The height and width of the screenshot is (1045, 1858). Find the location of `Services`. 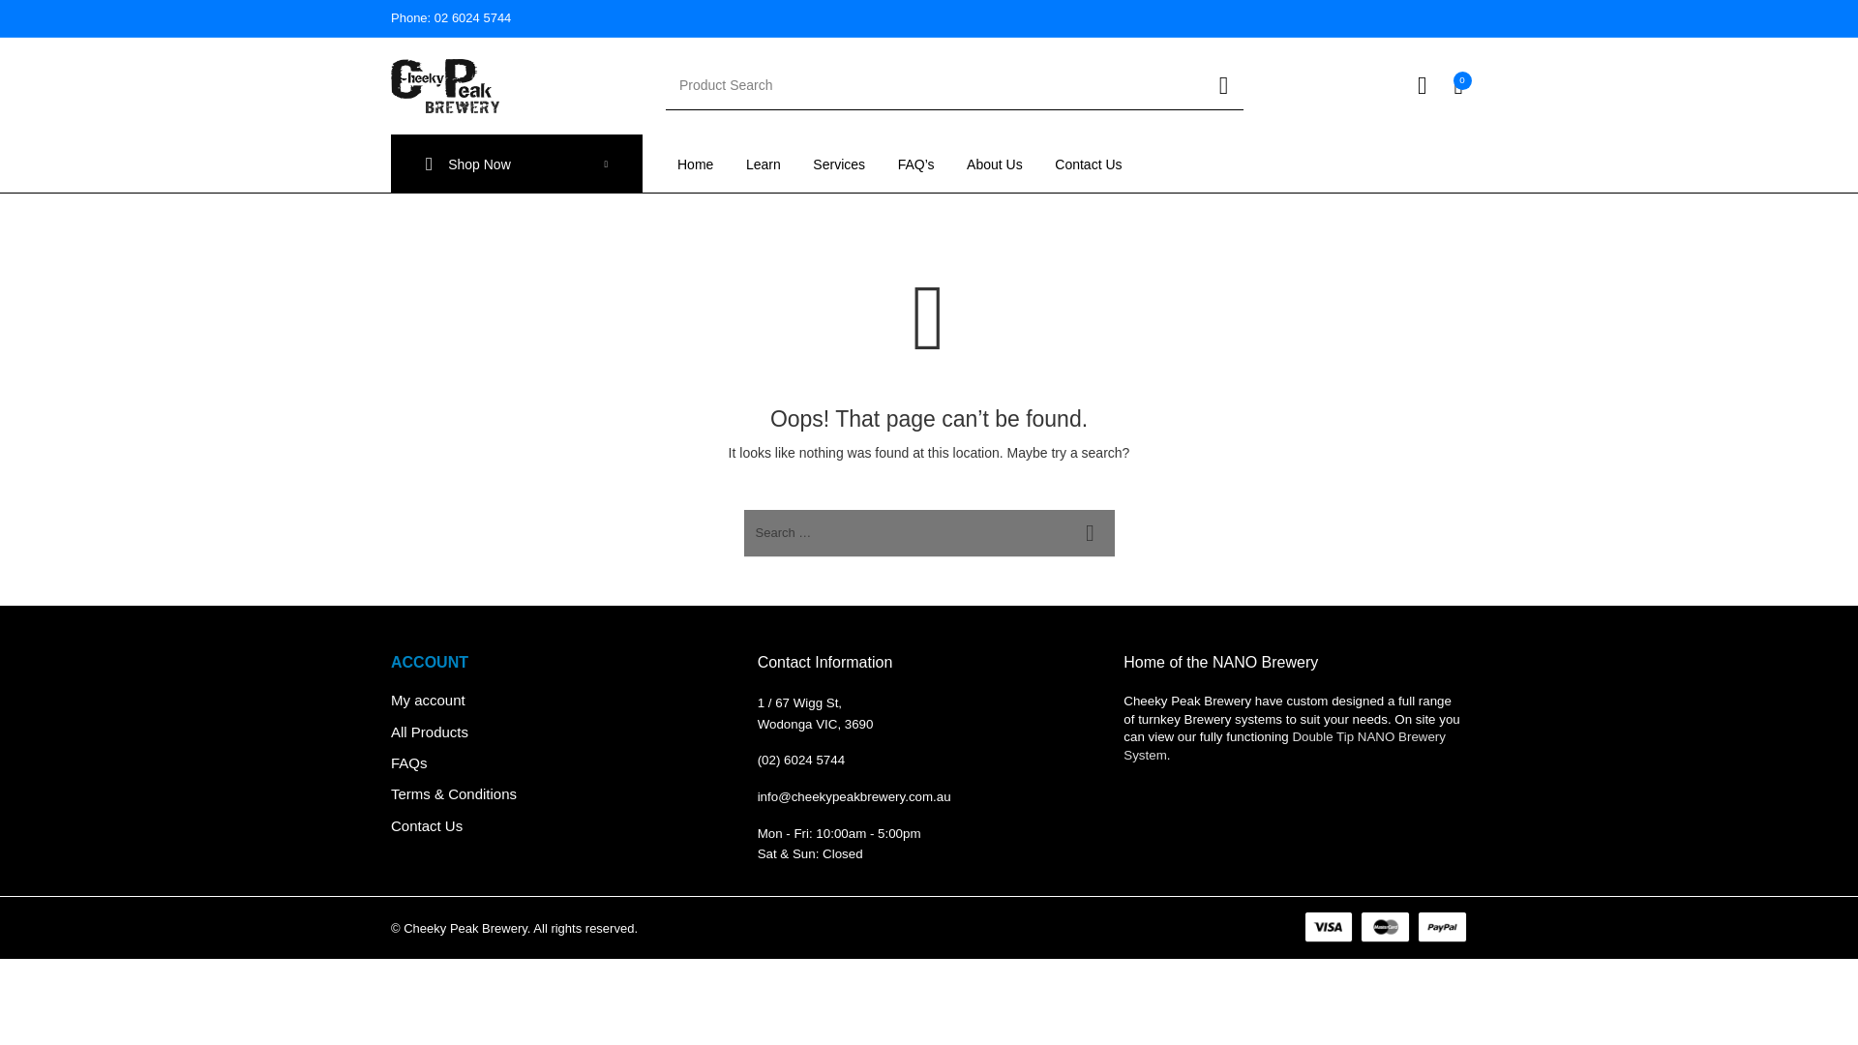

Services is located at coordinates (838, 164).